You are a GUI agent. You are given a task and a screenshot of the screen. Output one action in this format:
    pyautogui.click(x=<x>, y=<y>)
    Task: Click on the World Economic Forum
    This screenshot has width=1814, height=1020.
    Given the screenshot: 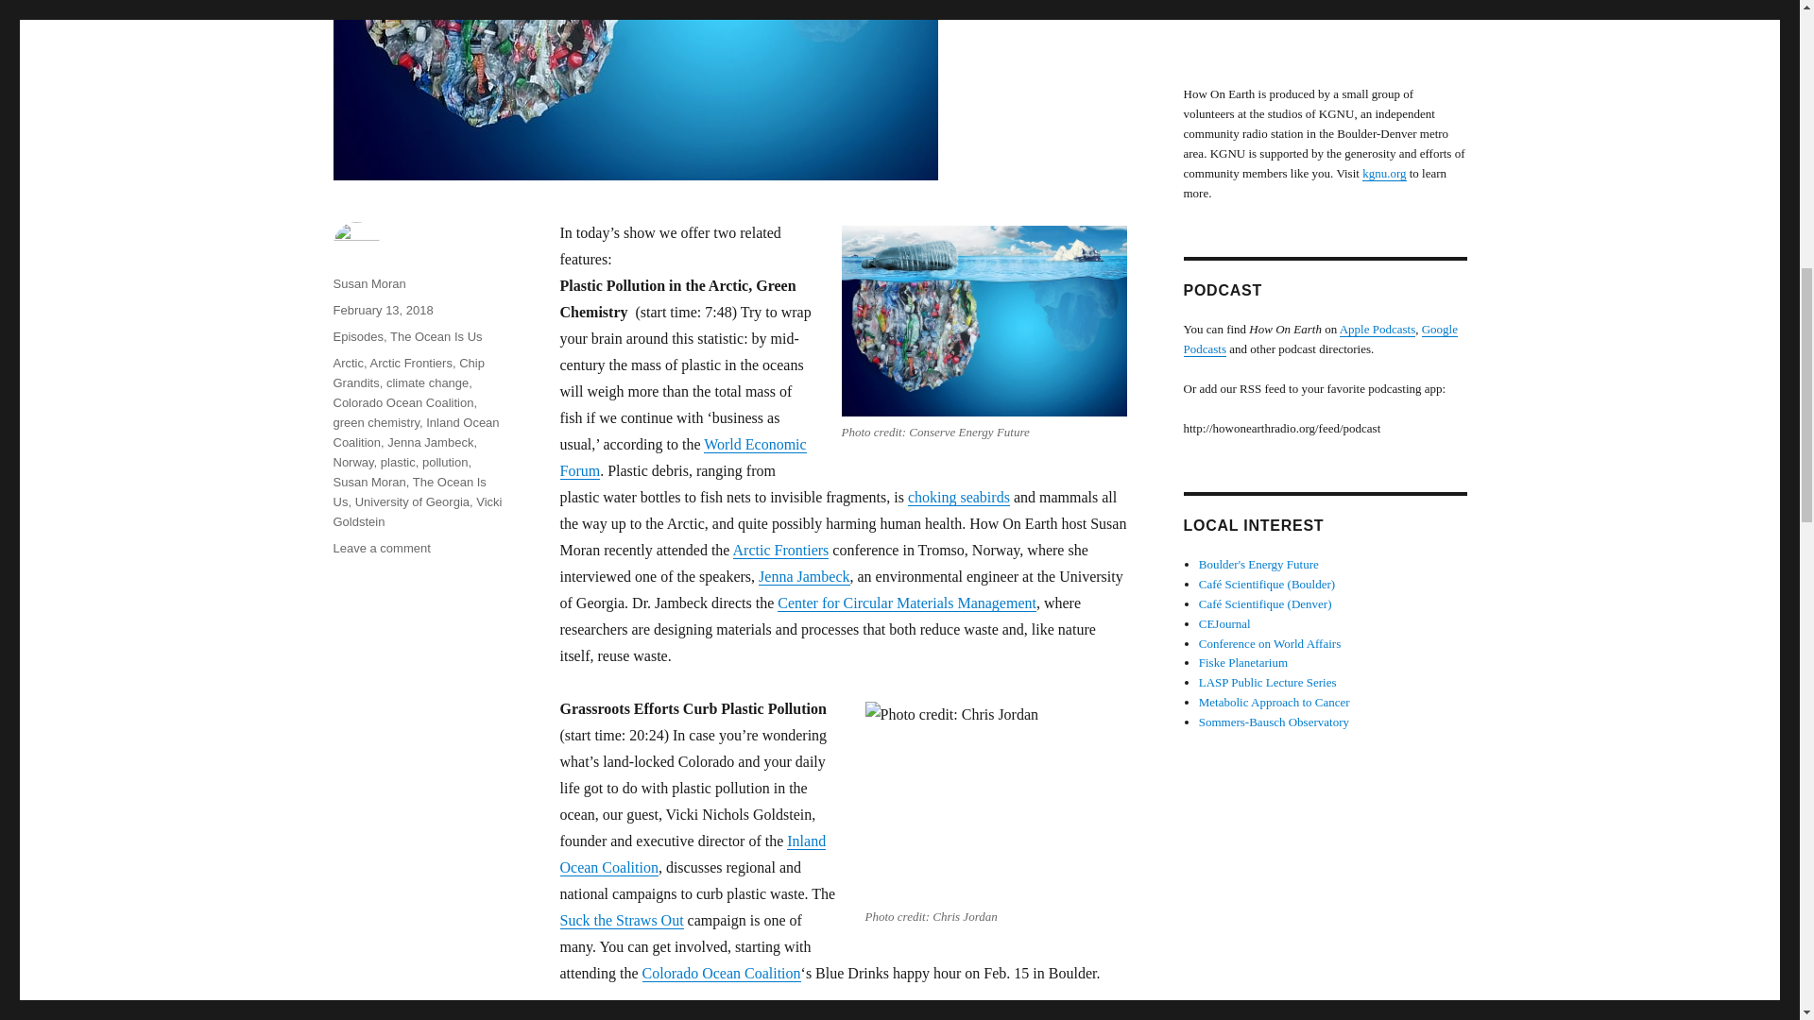 What is the action you would take?
    pyautogui.click(x=682, y=457)
    